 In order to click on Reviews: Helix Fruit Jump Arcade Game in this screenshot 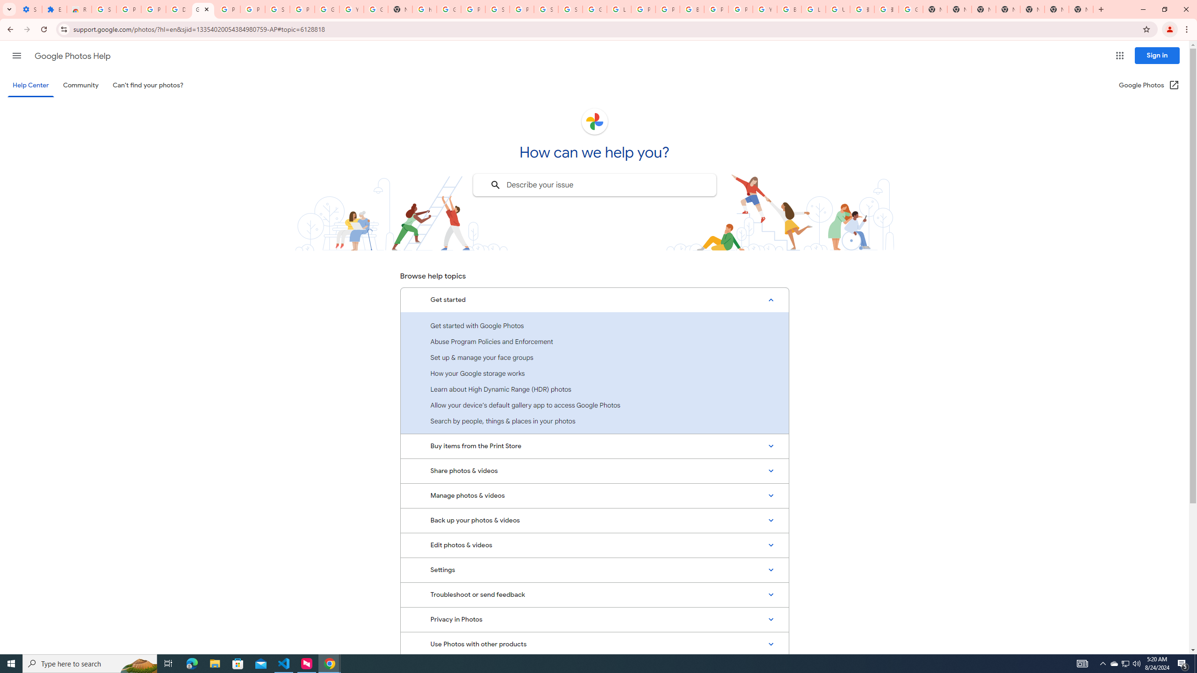, I will do `click(79, 9)`.